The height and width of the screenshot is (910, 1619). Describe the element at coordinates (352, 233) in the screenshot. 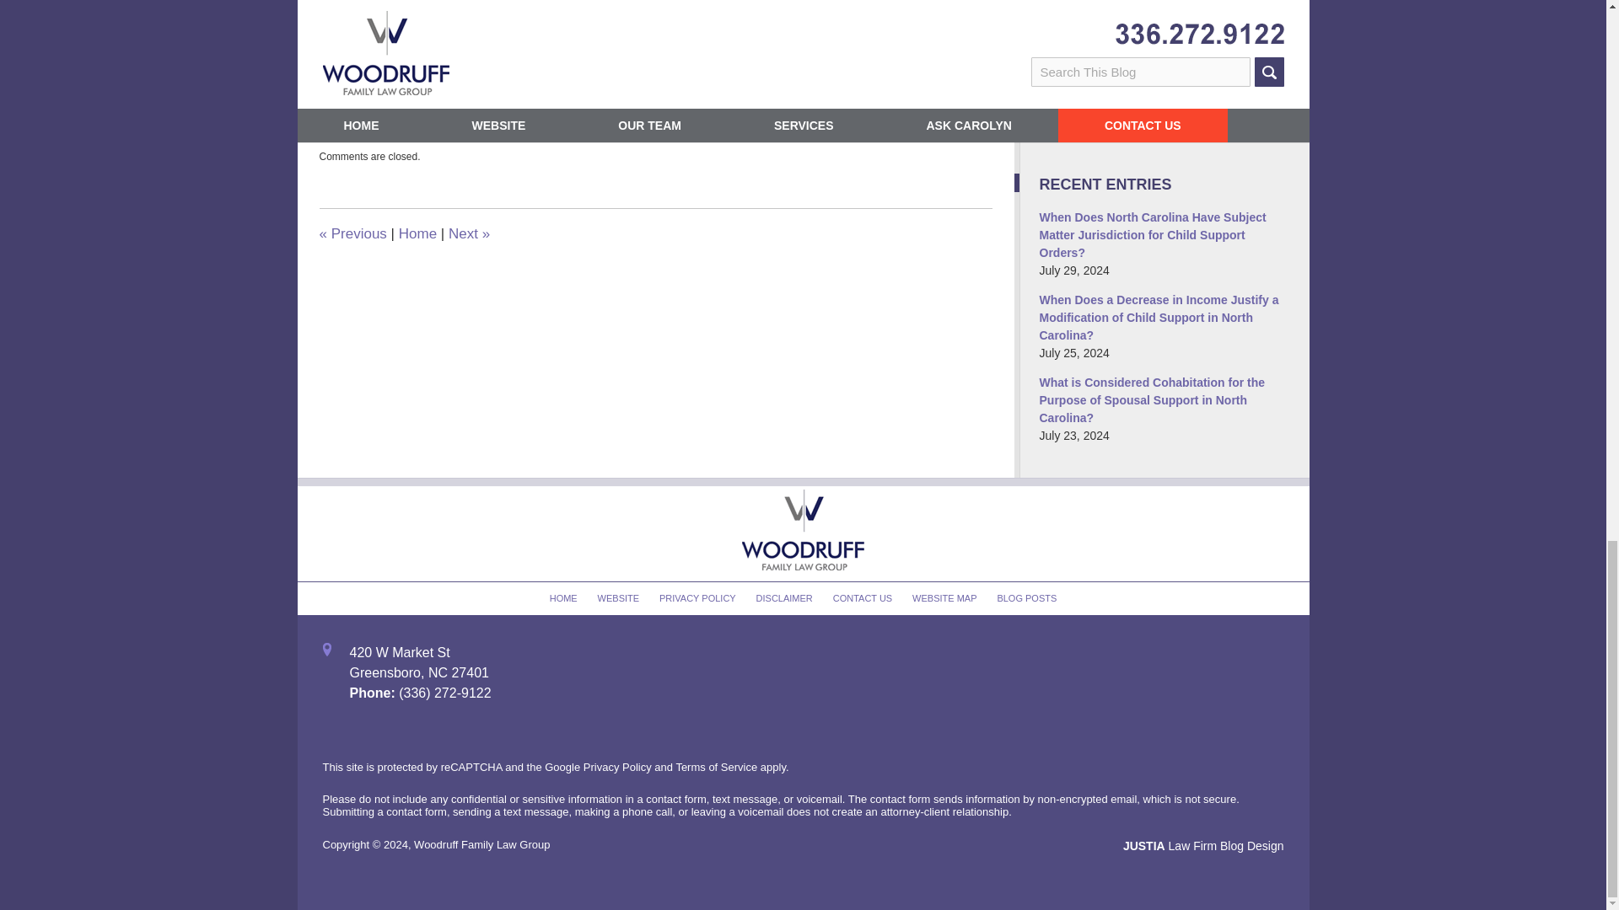

I see `Disability Payments and Equitable Distribution` at that location.